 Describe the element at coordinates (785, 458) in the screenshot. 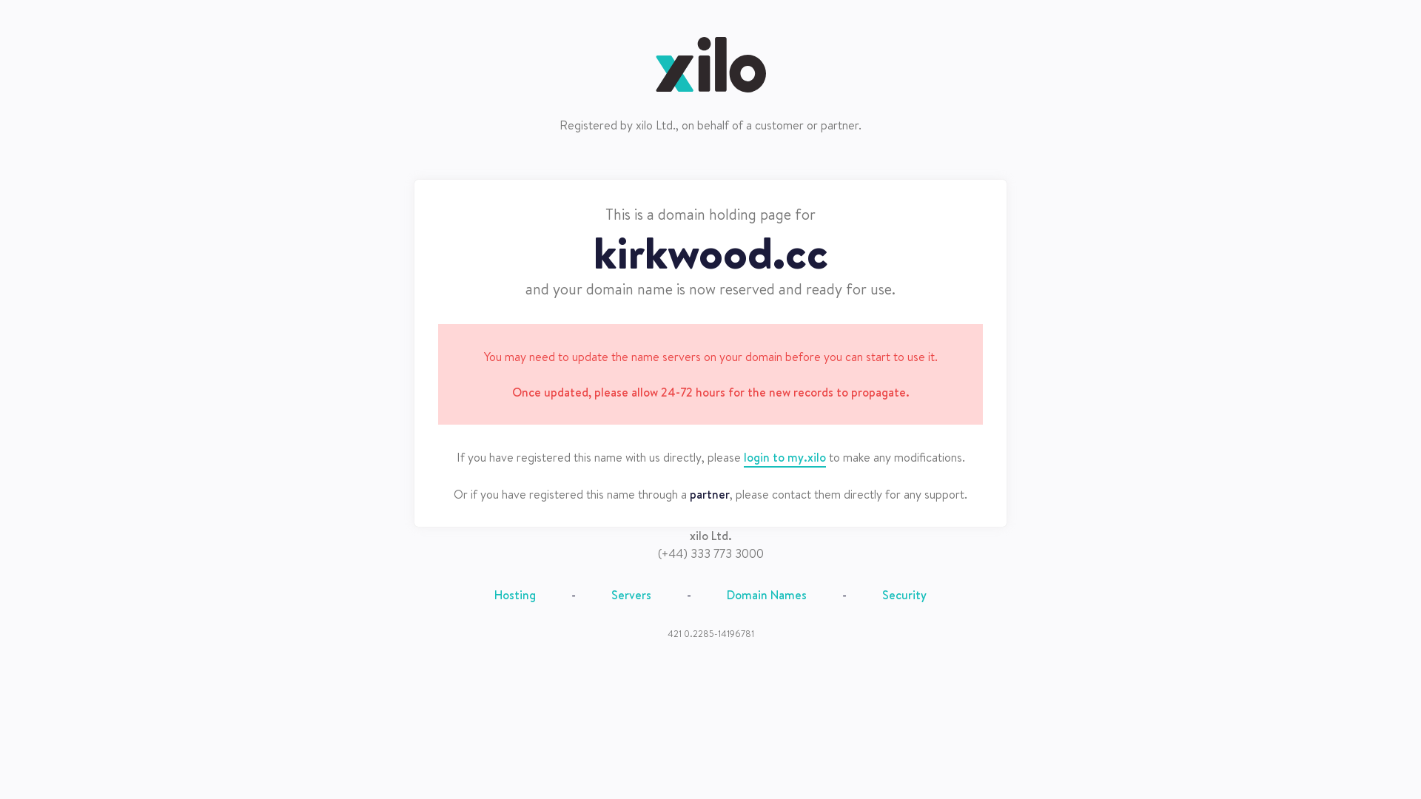

I see `login to my.xilo` at that location.